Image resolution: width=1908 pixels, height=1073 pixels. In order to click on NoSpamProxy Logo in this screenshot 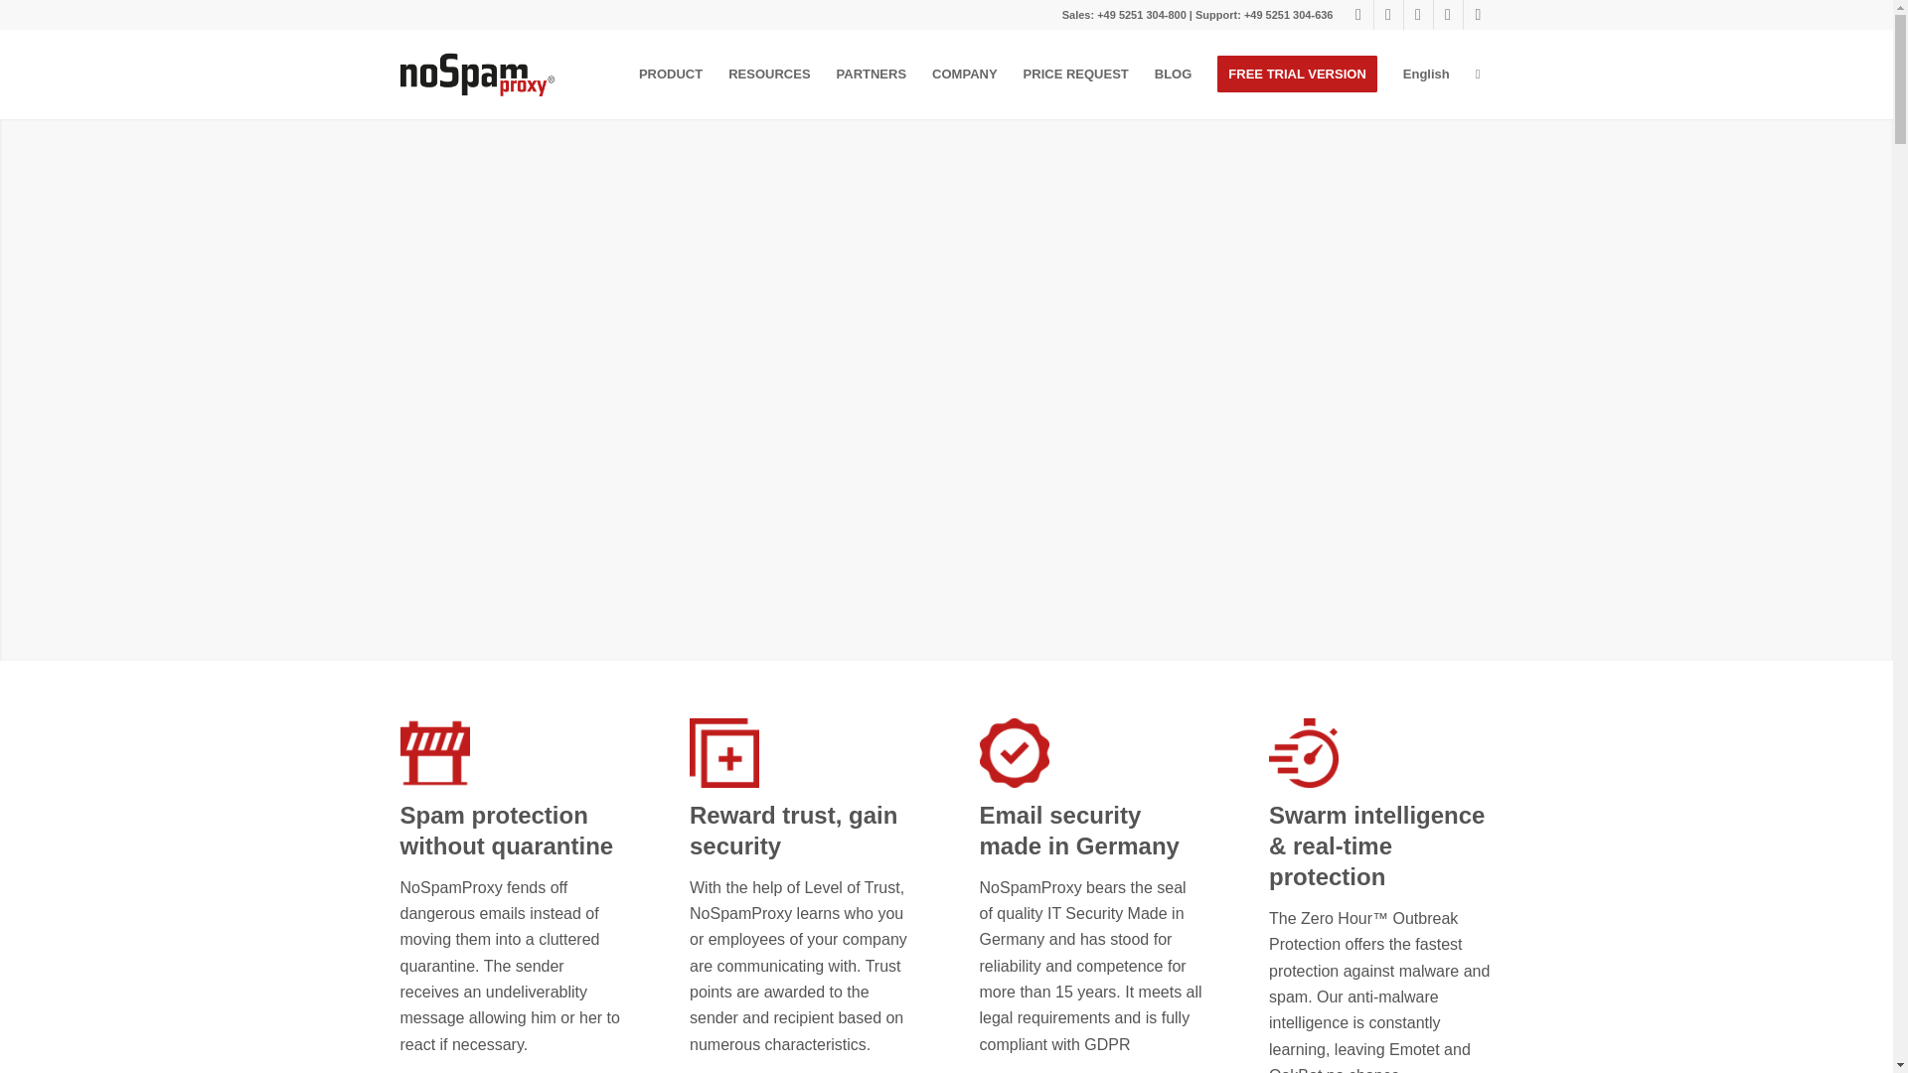, I will do `click(477, 74)`.